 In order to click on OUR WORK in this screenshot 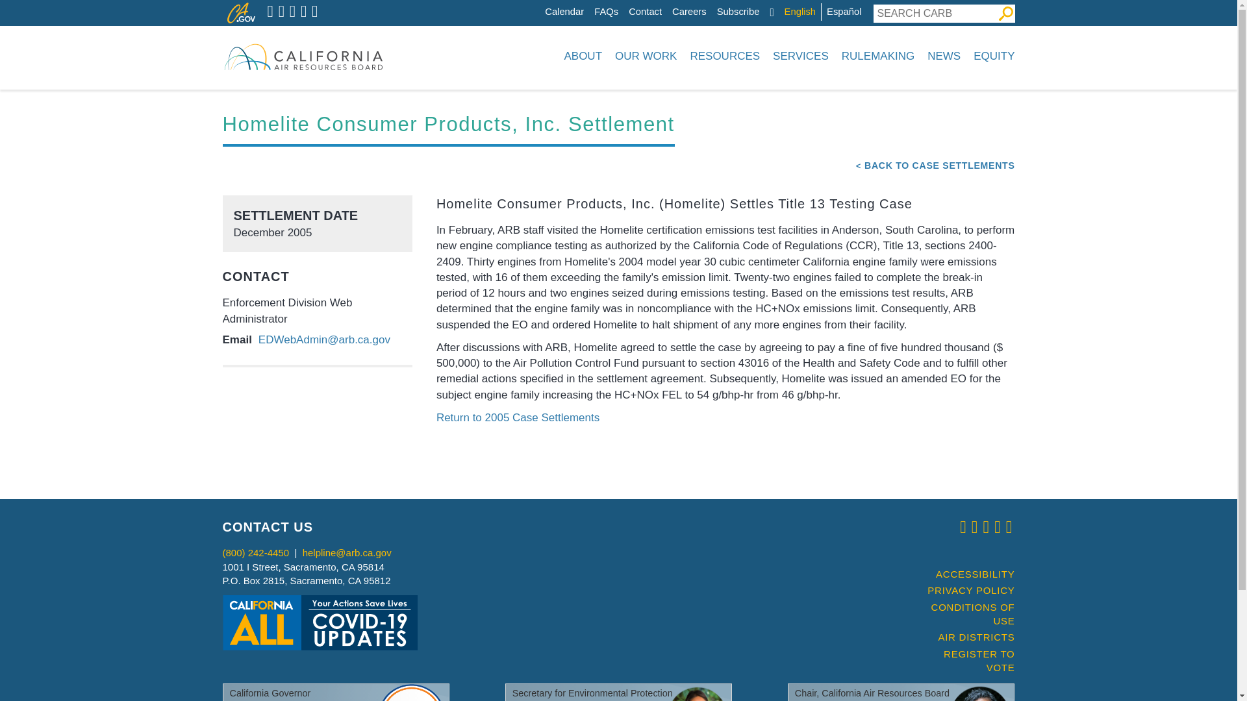, I will do `click(646, 56)`.